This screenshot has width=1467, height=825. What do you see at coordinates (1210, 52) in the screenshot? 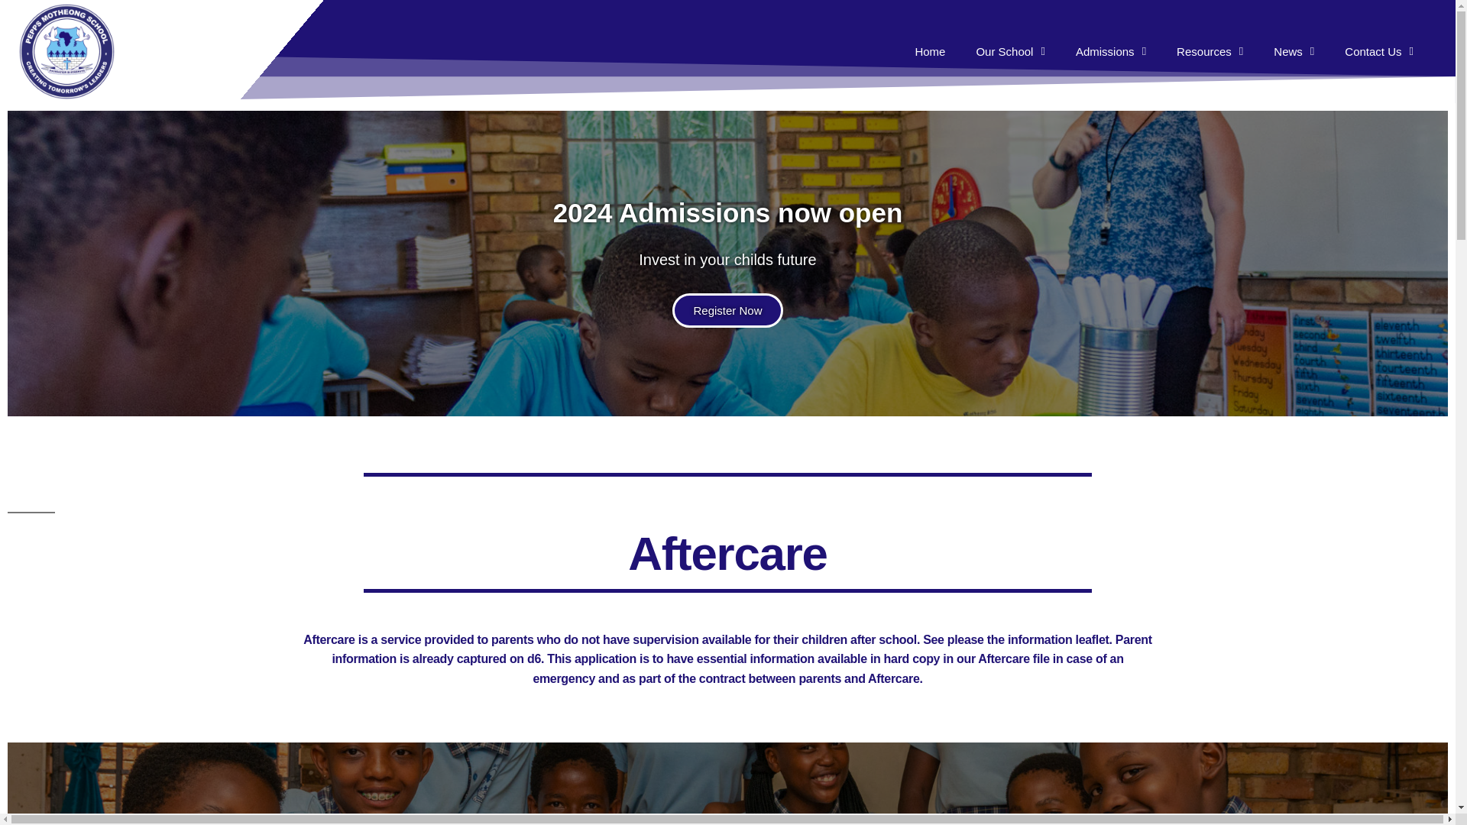
I see `Resources` at bounding box center [1210, 52].